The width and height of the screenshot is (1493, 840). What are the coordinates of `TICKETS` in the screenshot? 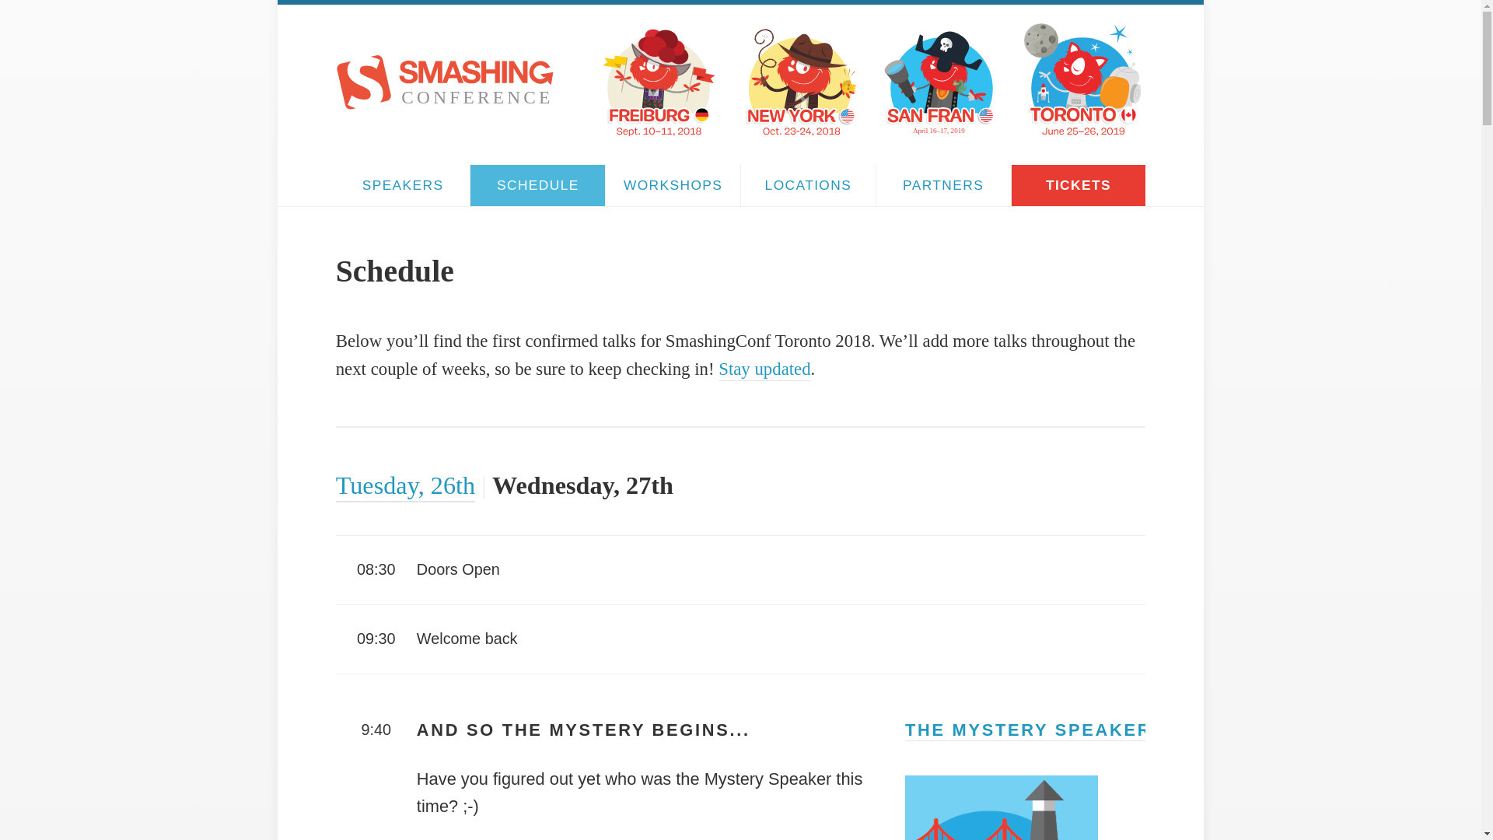 It's located at (1079, 184).